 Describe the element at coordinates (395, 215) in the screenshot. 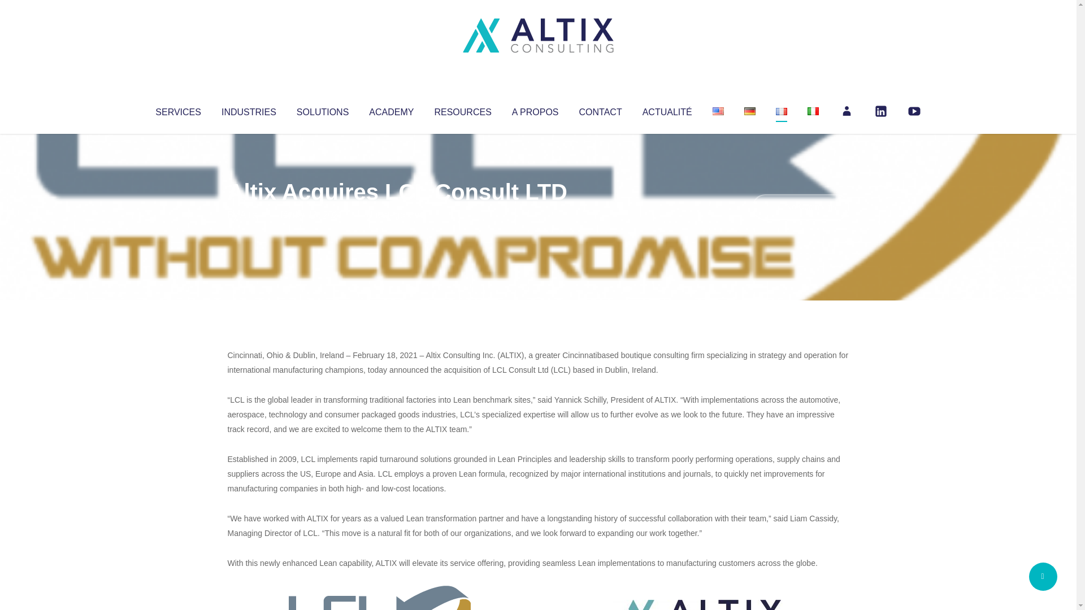

I see `Uncategorized` at that location.